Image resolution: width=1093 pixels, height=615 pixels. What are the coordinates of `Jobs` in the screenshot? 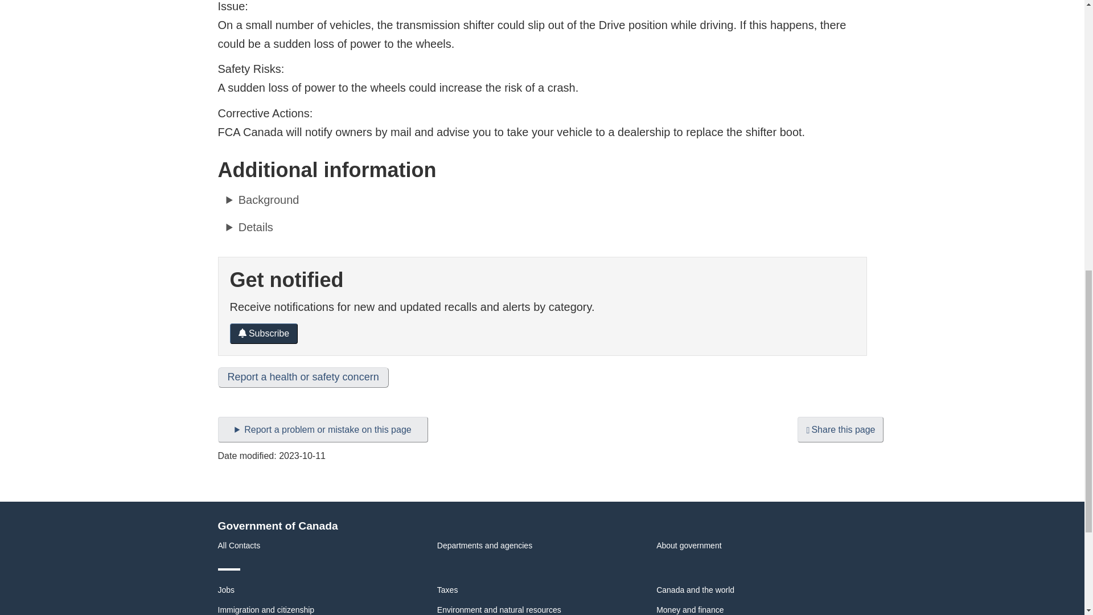 It's located at (226, 590).